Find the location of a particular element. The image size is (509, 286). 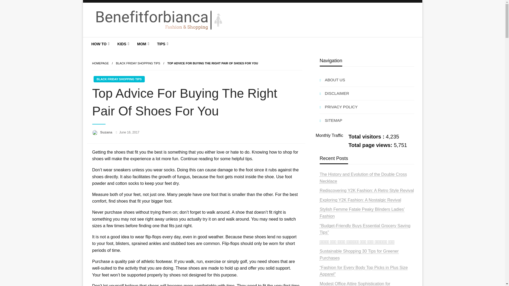

BLACK FRIDAY SHOPPING TIPS is located at coordinates (119, 79).